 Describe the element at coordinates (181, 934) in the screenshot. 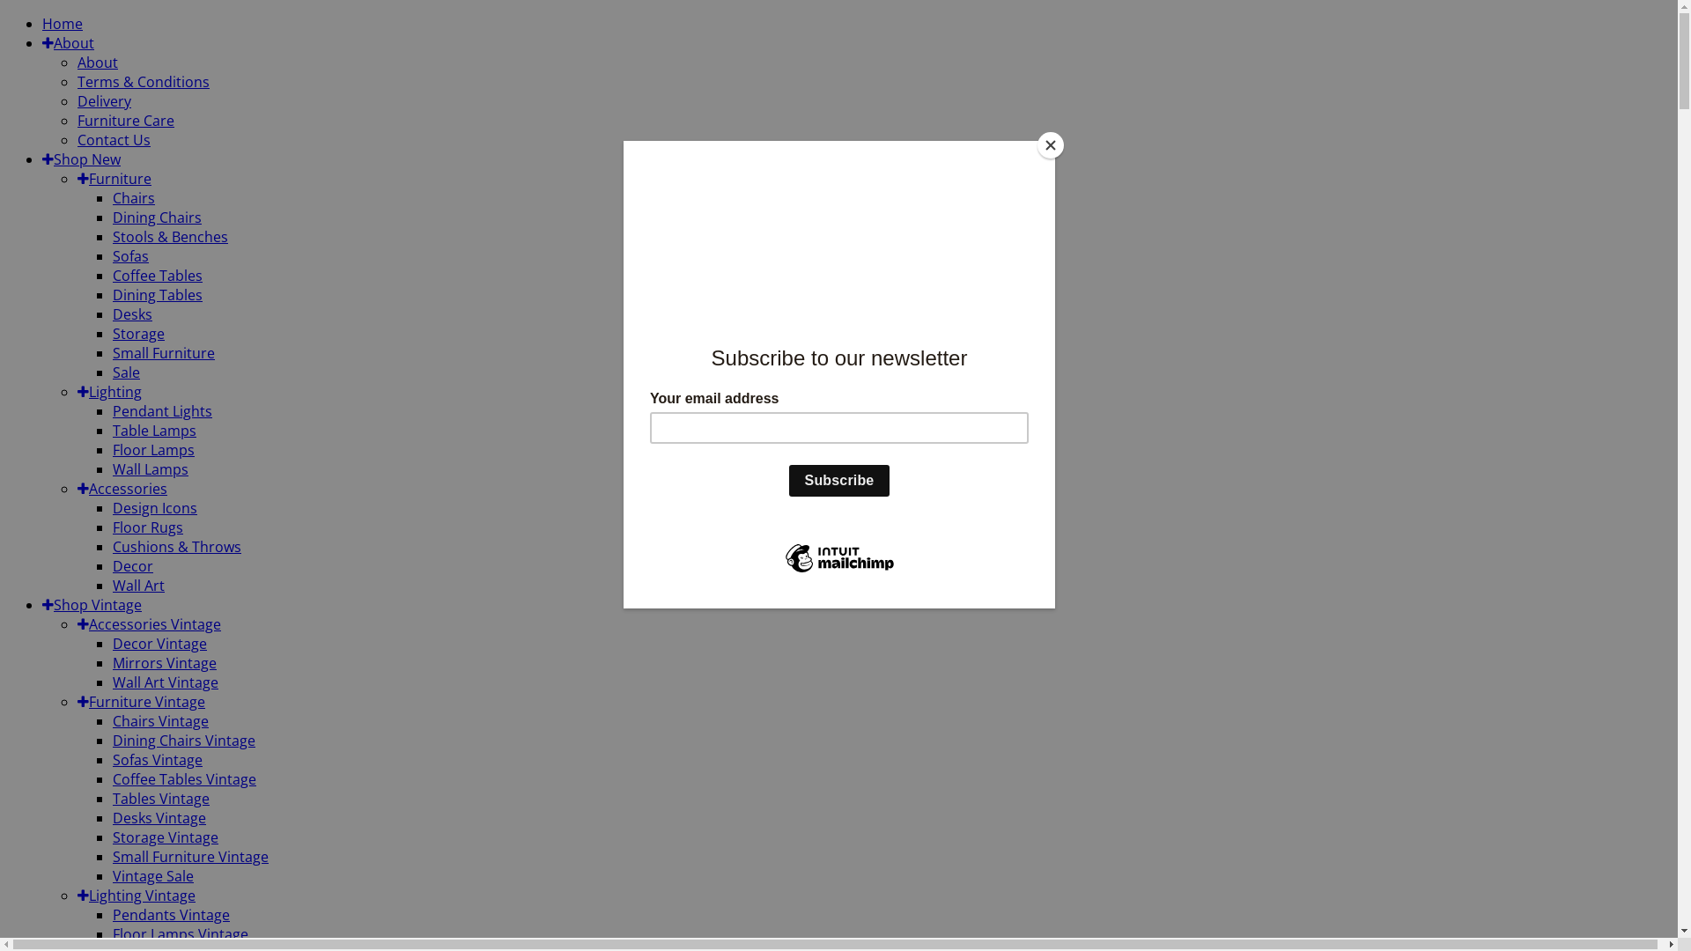

I see `Floor Lamps Vintage` at that location.